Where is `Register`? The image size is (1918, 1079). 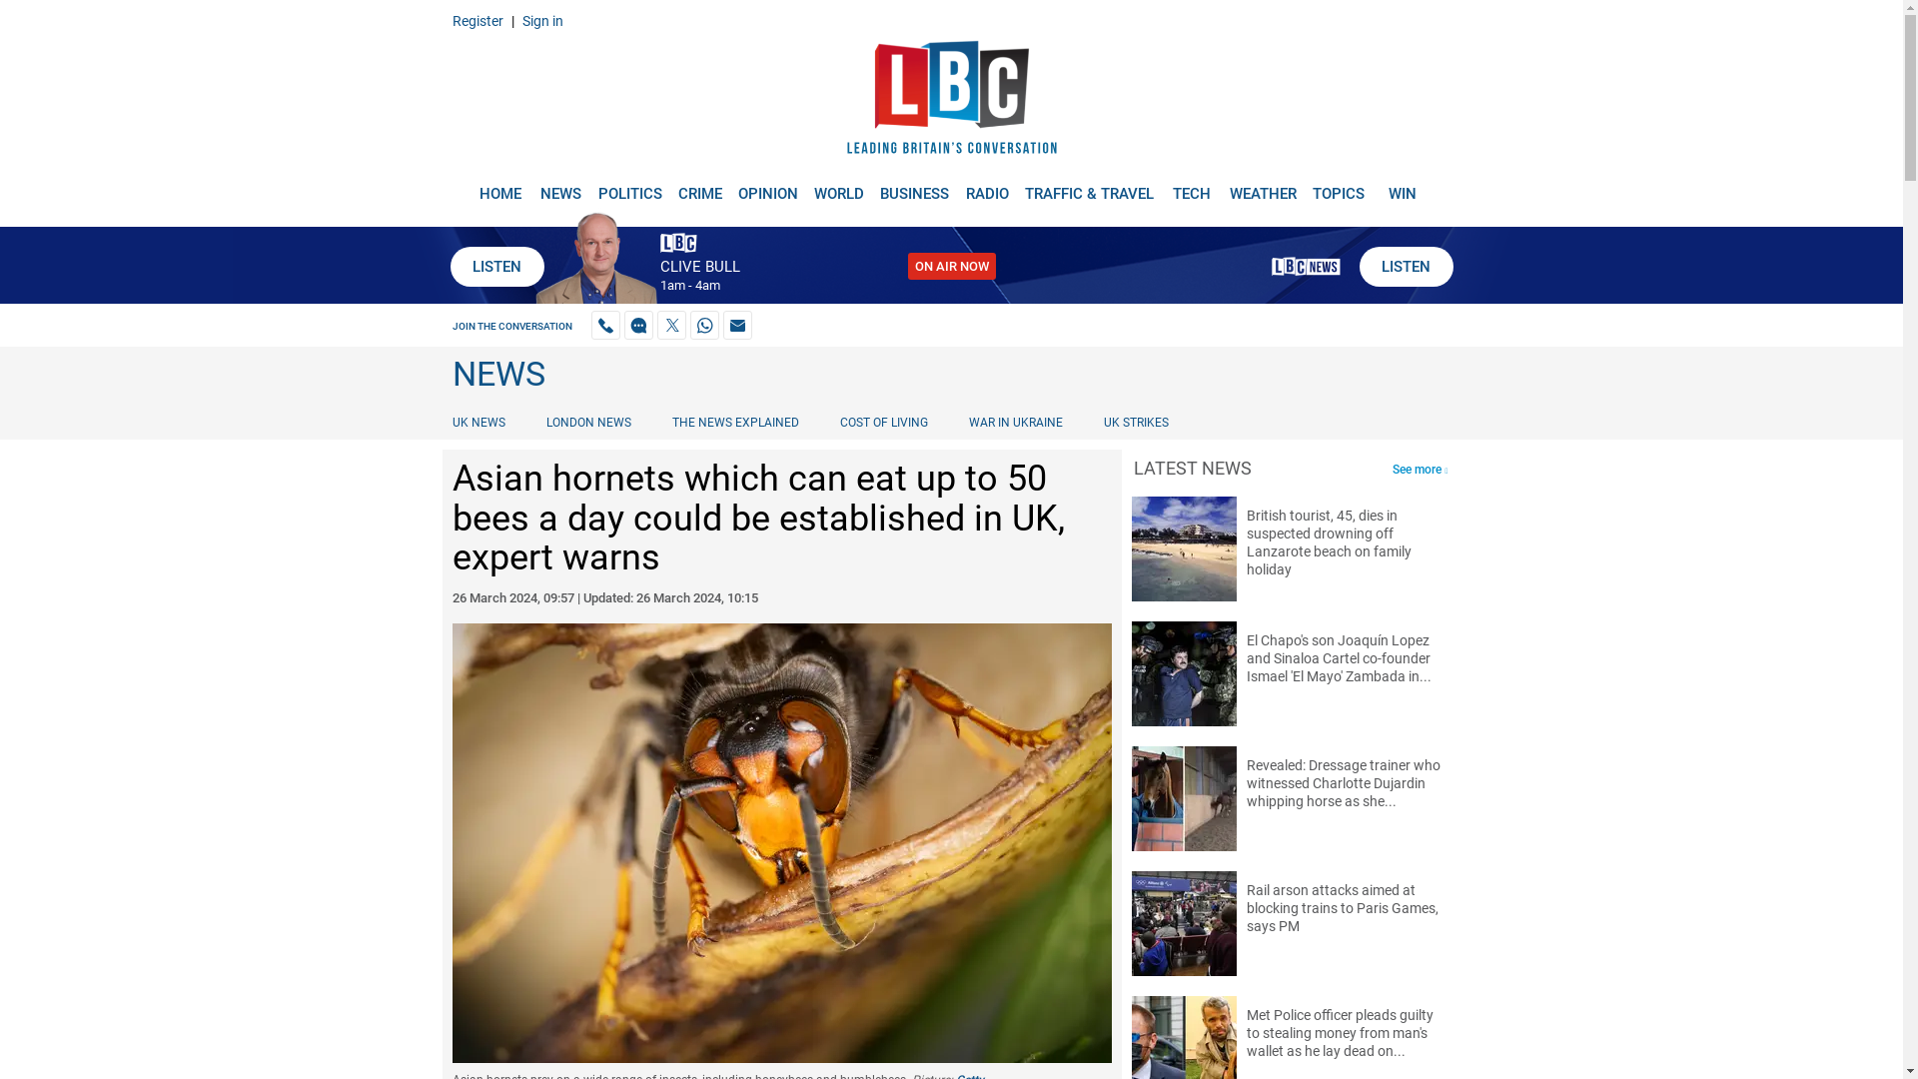
Register is located at coordinates (477, 20).